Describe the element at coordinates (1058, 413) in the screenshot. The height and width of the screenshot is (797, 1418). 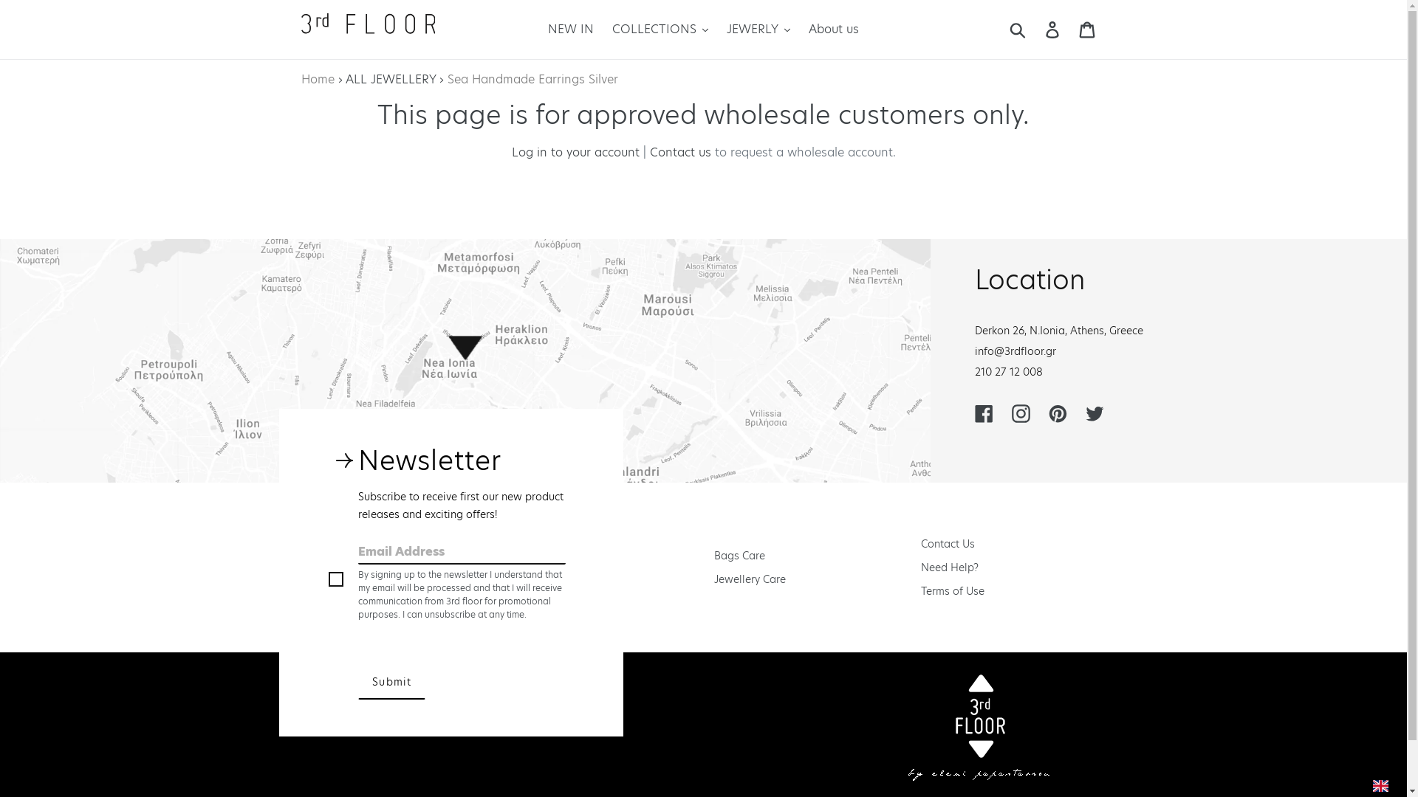
I see `3rd Floor Pinterest link` at that location.